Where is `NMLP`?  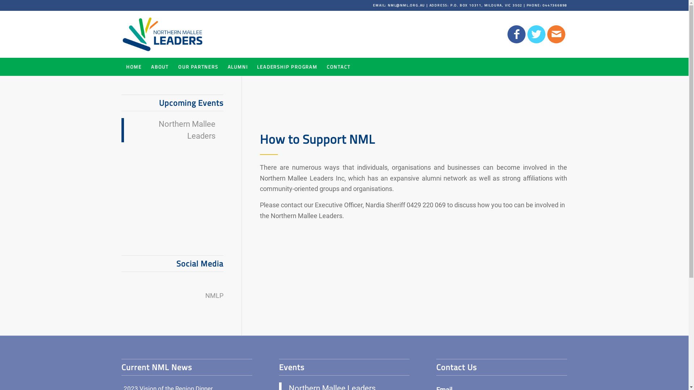
NMLP is located at coordinates (214, 295).